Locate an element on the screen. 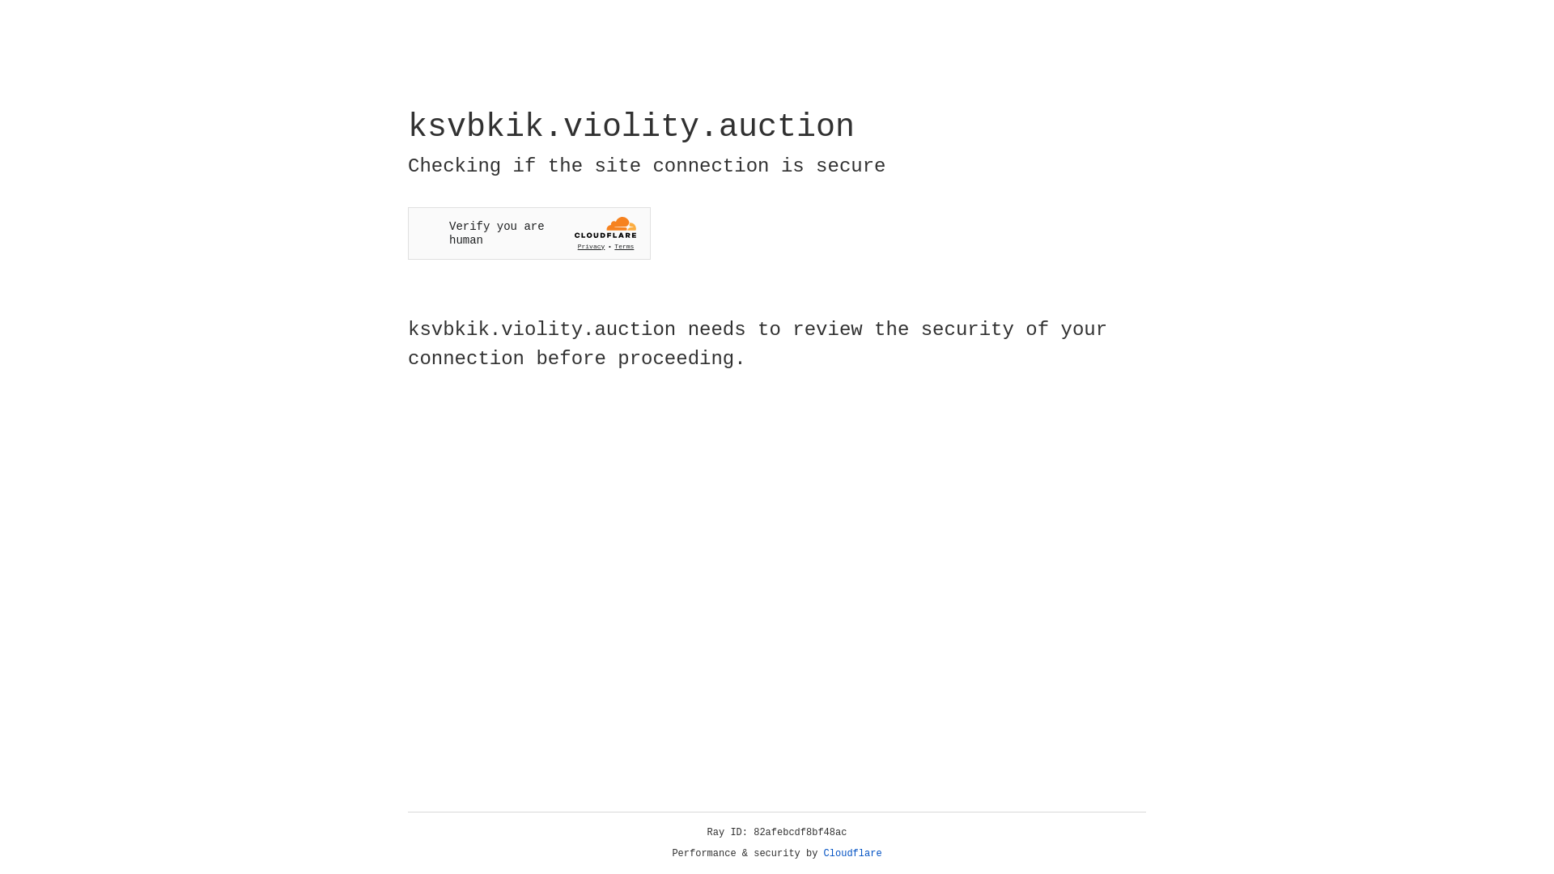 The height and width of the screenshot is (874, 1554). Cloudflare is located at coordinates (853, 854).